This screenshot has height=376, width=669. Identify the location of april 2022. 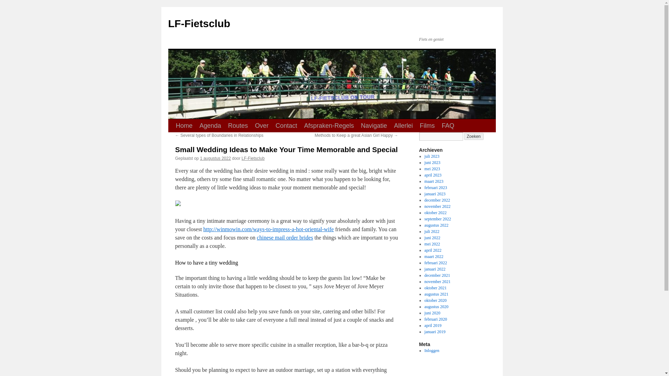
(433, 250).